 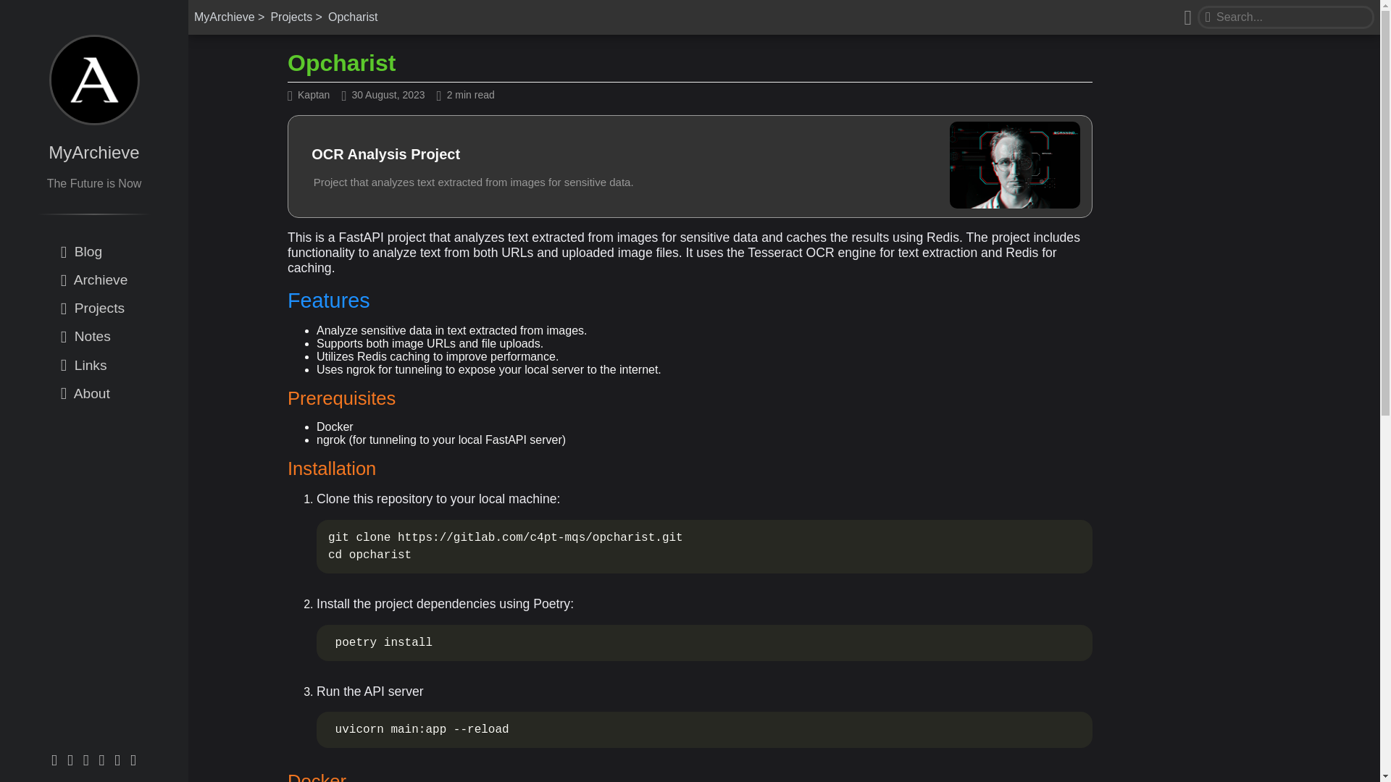 What do you see at coordinates (313, 96) in the screenshot?
I see `Kaptan` at bounding box center [313, 96].